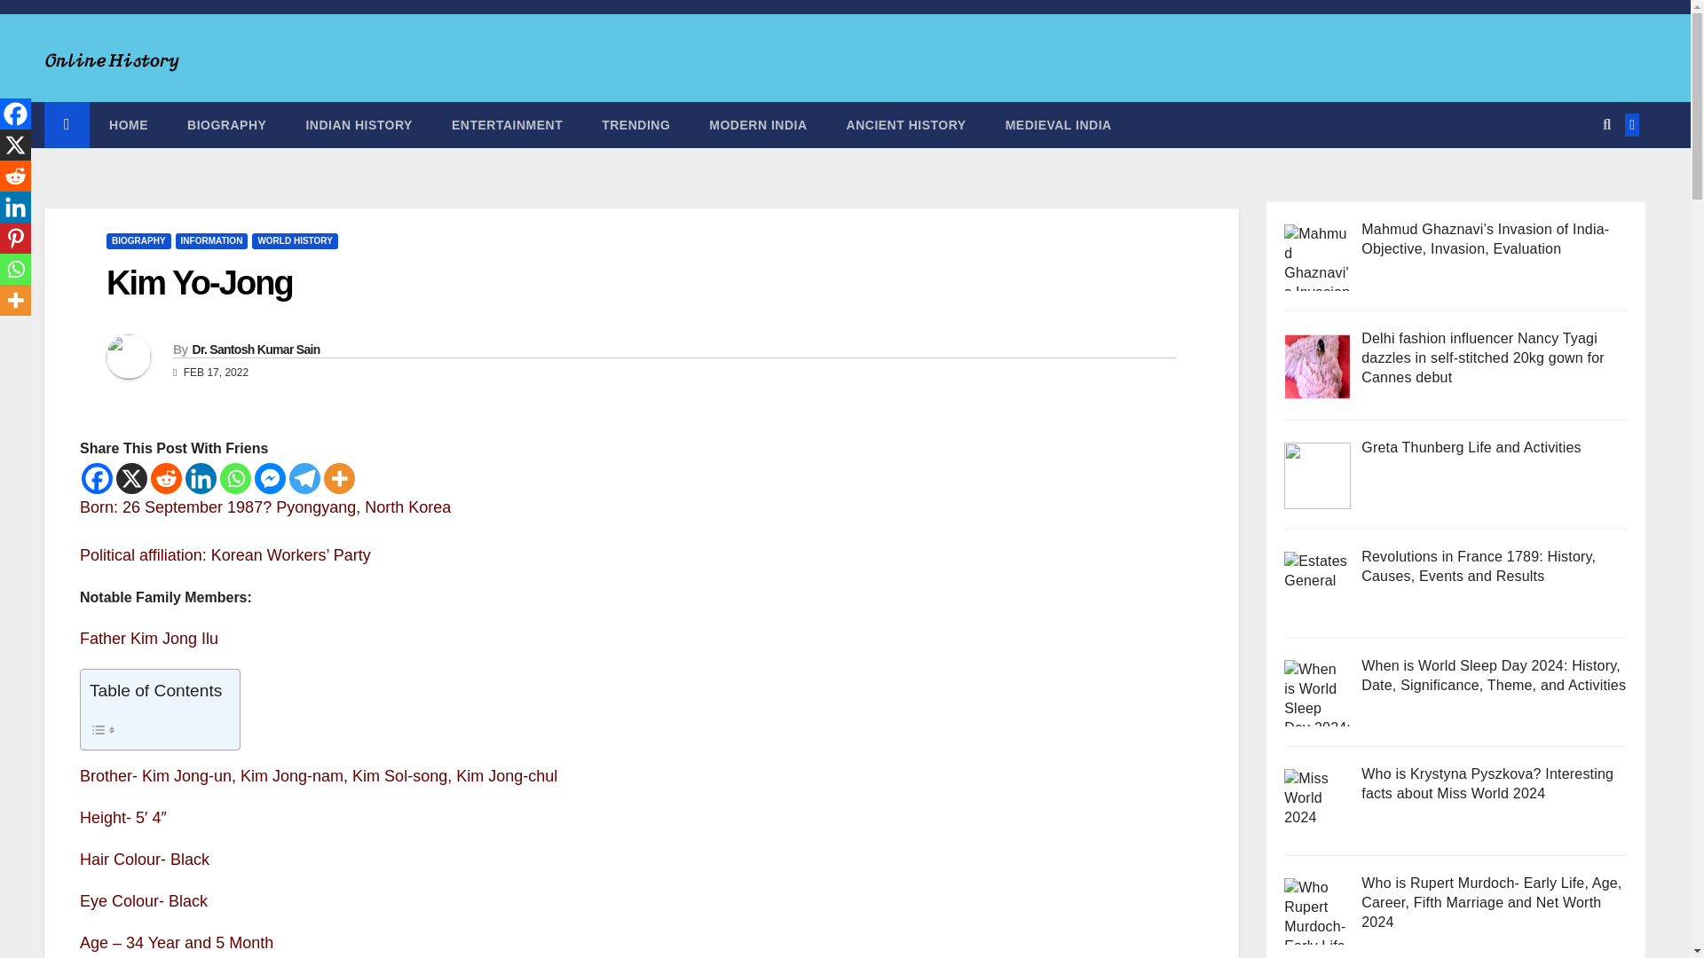  I want to click on ENTERTAINMENT, so click(508, 124).